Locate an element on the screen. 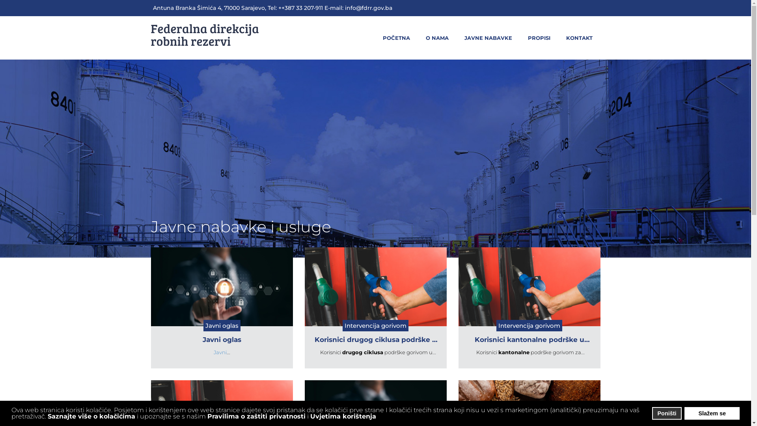 This screenshot has width=757, height=426. Javni is located at coordinates (220, 352).